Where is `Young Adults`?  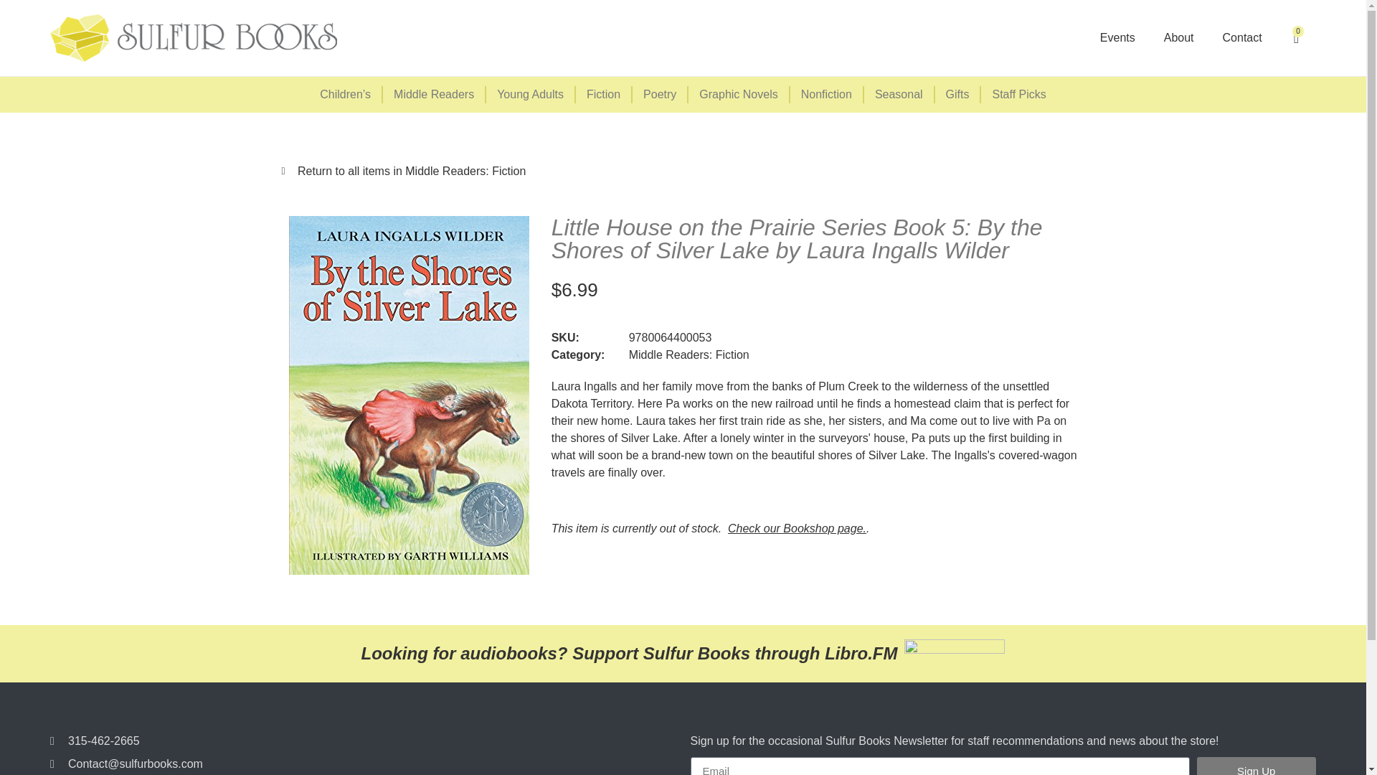
Young Adults is located at coordinates (531, 94).